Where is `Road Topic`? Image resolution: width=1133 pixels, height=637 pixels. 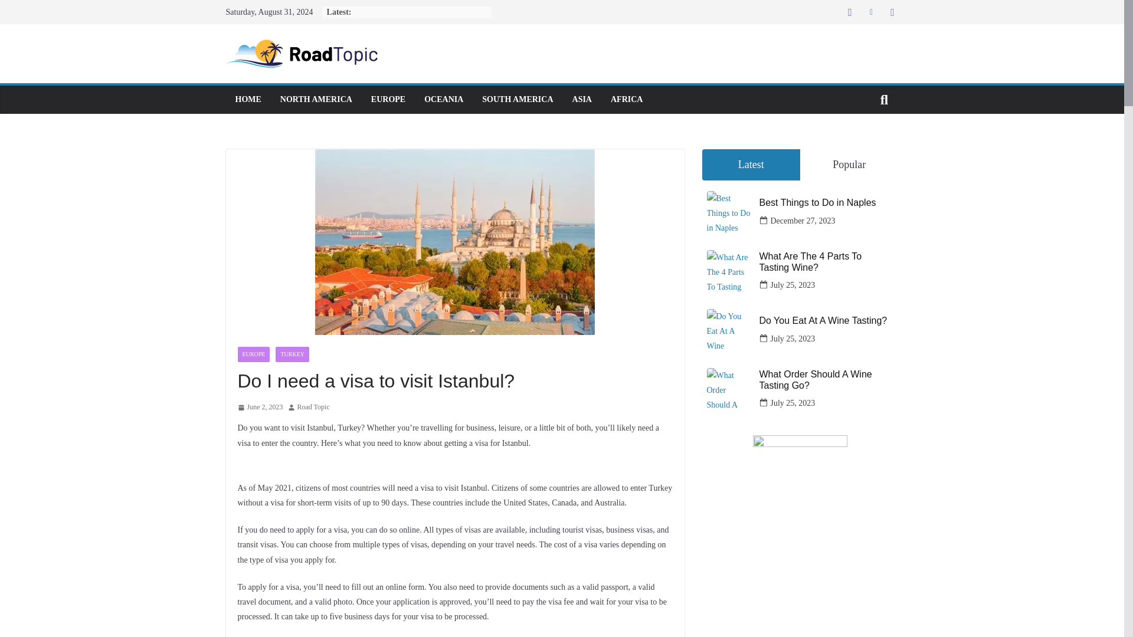
Road Topic is located at coordinates (313, 408).